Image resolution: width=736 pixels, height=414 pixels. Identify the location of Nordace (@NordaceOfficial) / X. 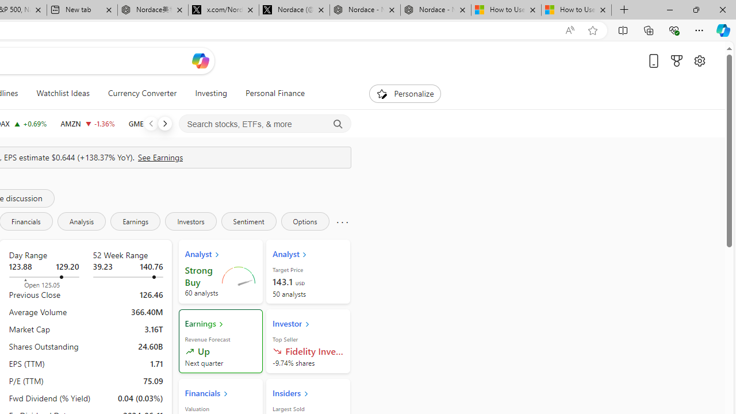
(294, 10).